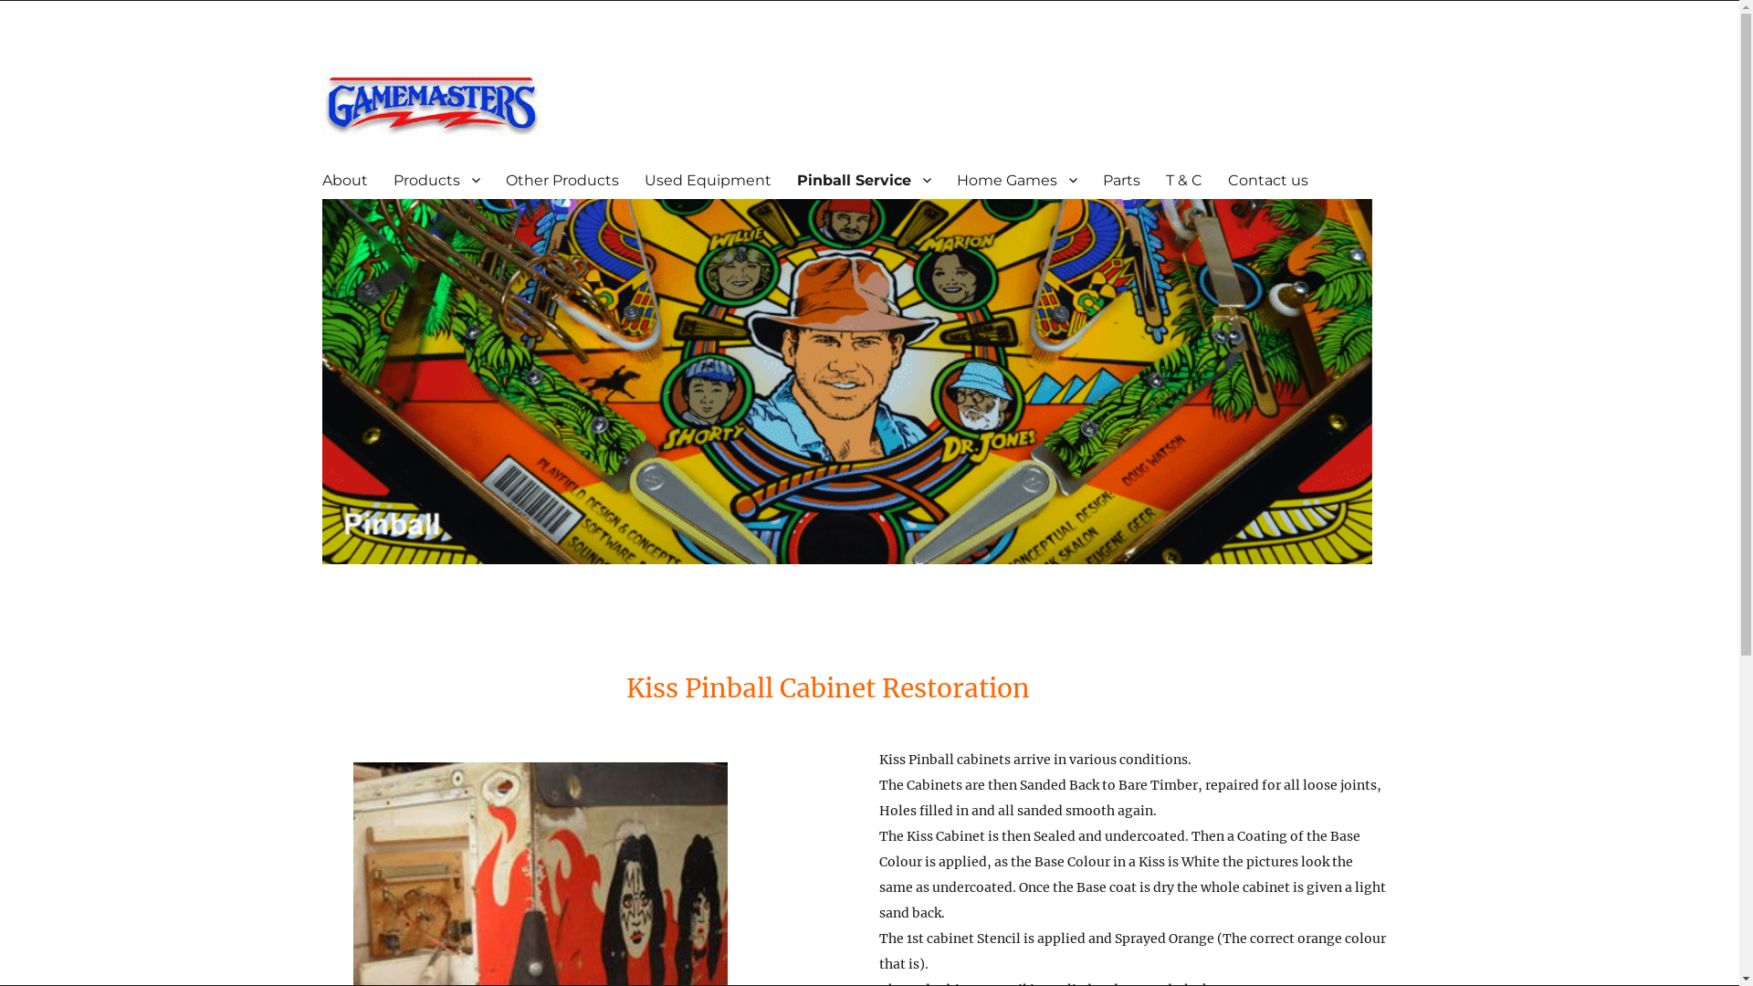 Image resolution: width=1753 pixels, height=986 pixels. I want to click on About, so click(344, 180).